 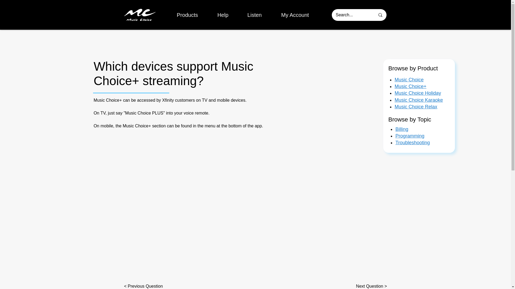 What do you see at coordinates (410, 136) in the screenshot?
I see `Programming` at bounding box center [410, 136].